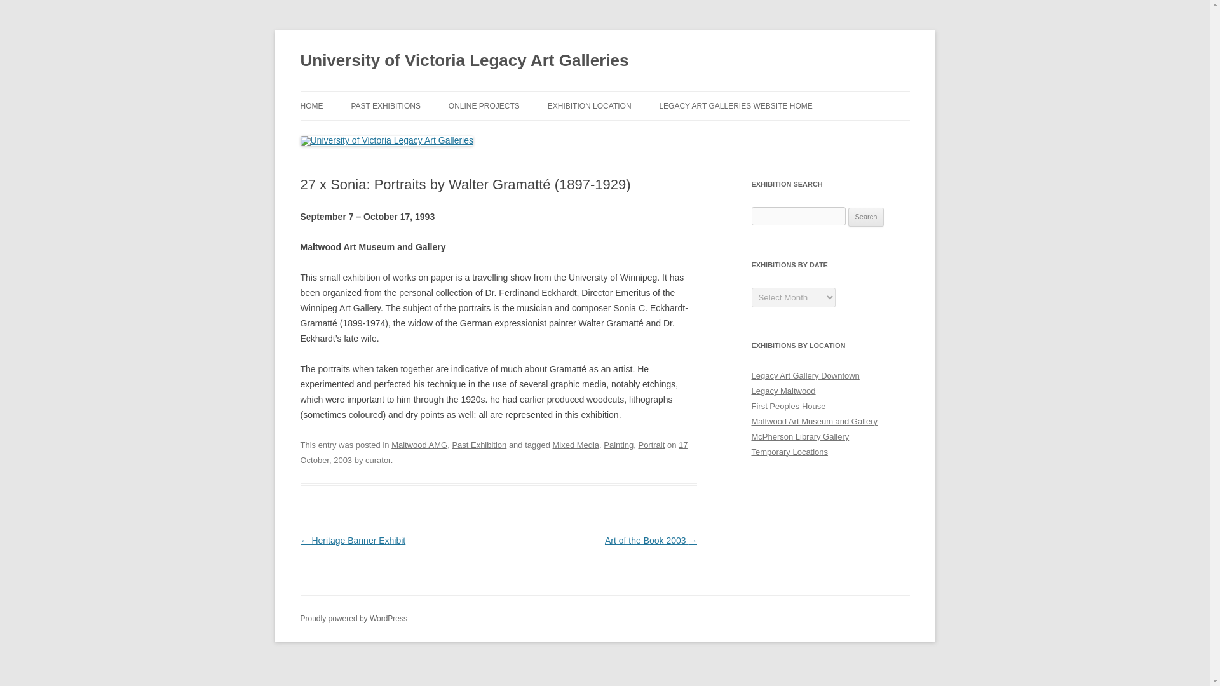 This screenshot has width=1220, height=686. Describe the element at coordinates (377, 460) in the screenshot. I see `View all posts by curator` at that location.